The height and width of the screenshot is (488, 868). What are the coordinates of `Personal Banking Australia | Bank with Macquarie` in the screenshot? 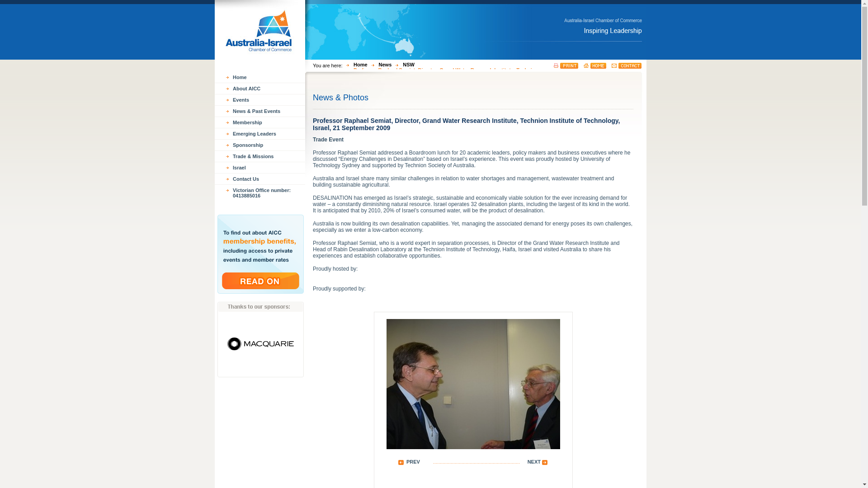 It's located at (260, 342).